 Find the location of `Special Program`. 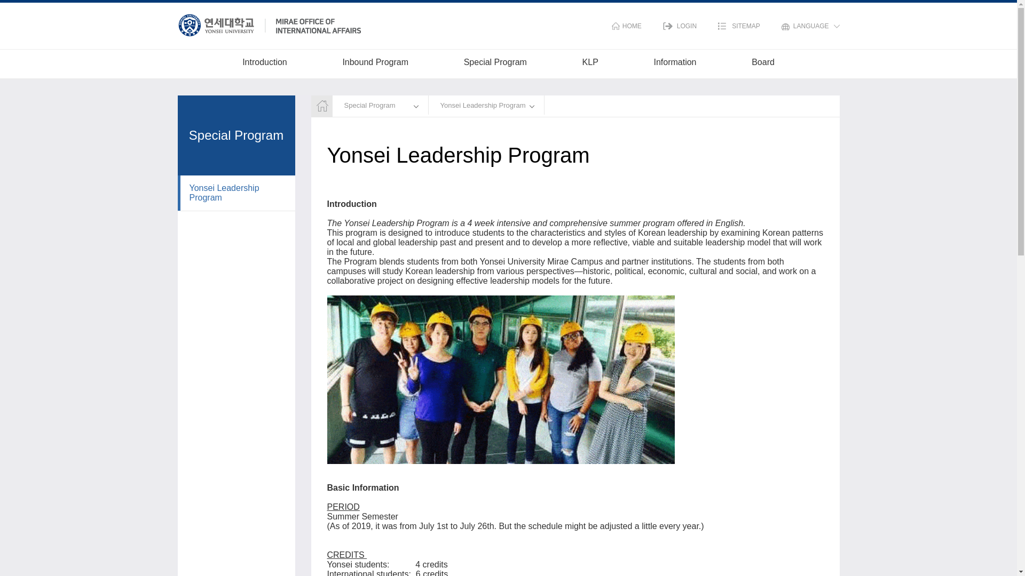

Special Program is located at coordinates (495, 65).